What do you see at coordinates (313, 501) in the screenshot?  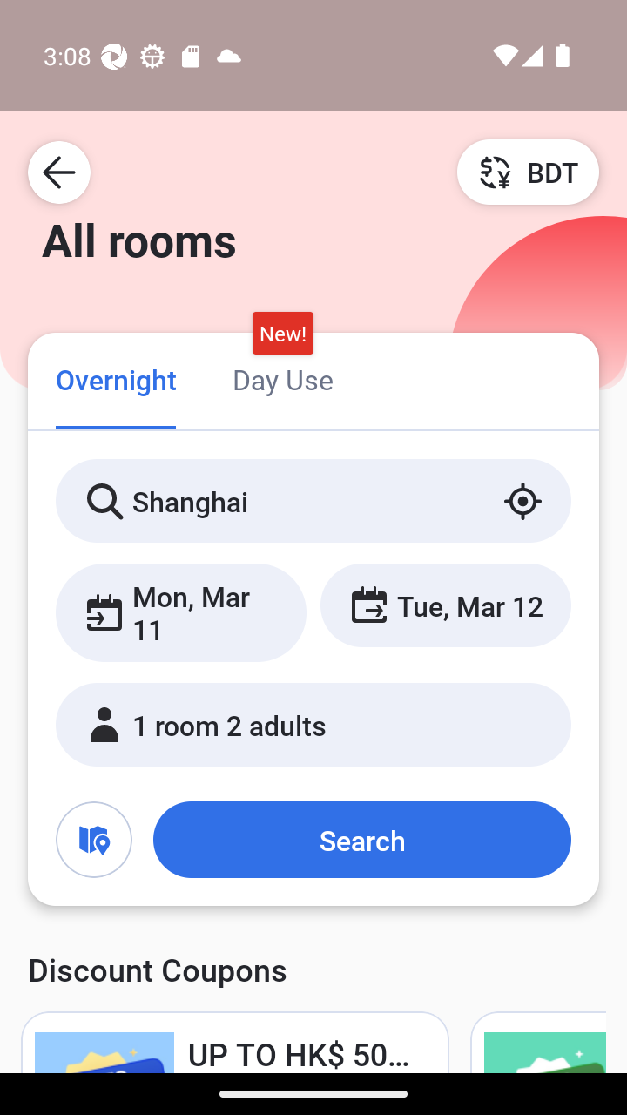 I see `Shanghai` at bounding box center [313, 501].